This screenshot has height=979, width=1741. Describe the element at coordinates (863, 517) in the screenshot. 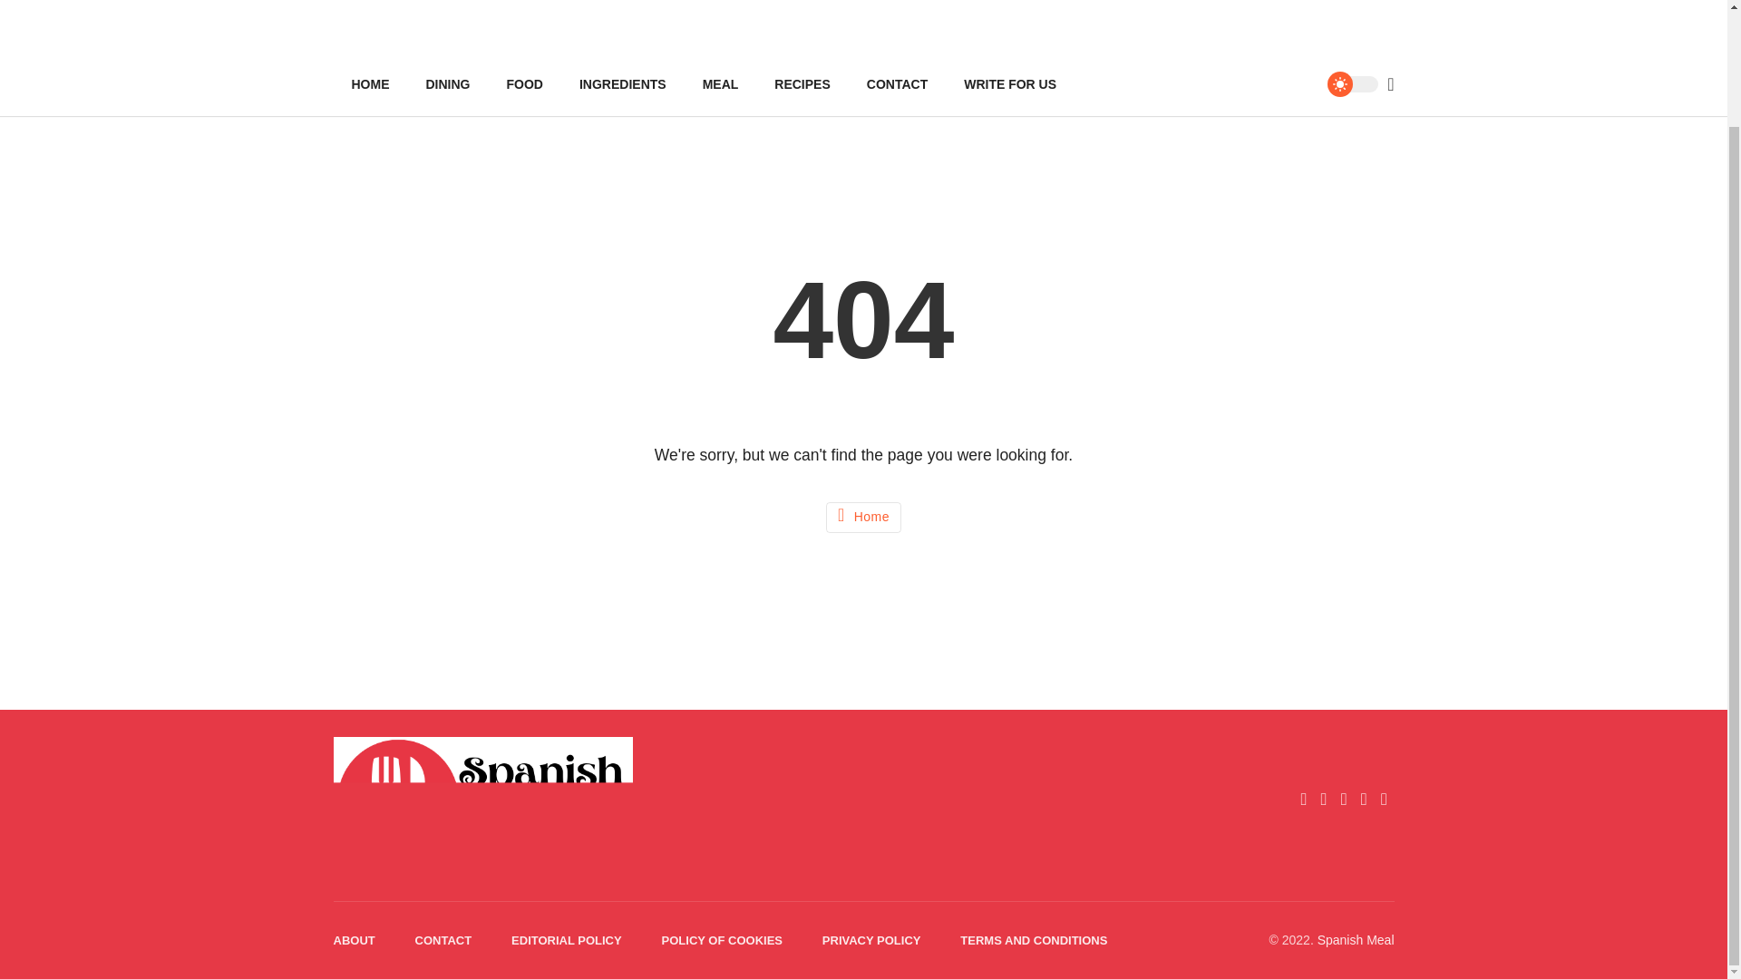

I see `Home` at that location.